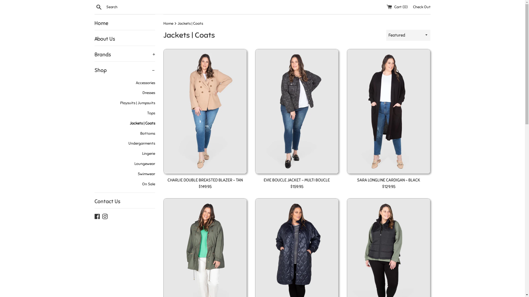 The image size is (529, 297). Describe the element at coordinates (388, 180) in the screenshot. I see `SARA LONGLINE CARDIGAN - BLACK` at that location.